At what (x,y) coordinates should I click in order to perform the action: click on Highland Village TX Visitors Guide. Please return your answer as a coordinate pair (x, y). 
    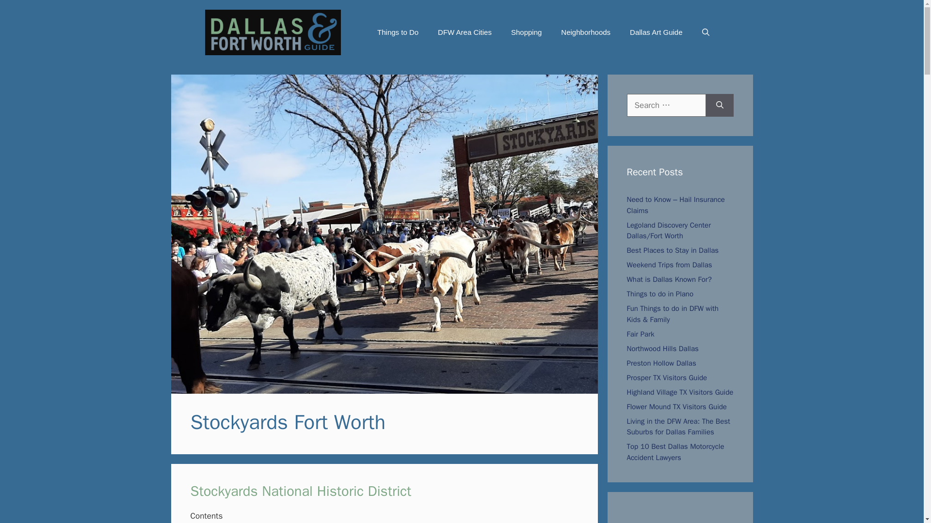
    Looking at the image, I should click on (680, 392).